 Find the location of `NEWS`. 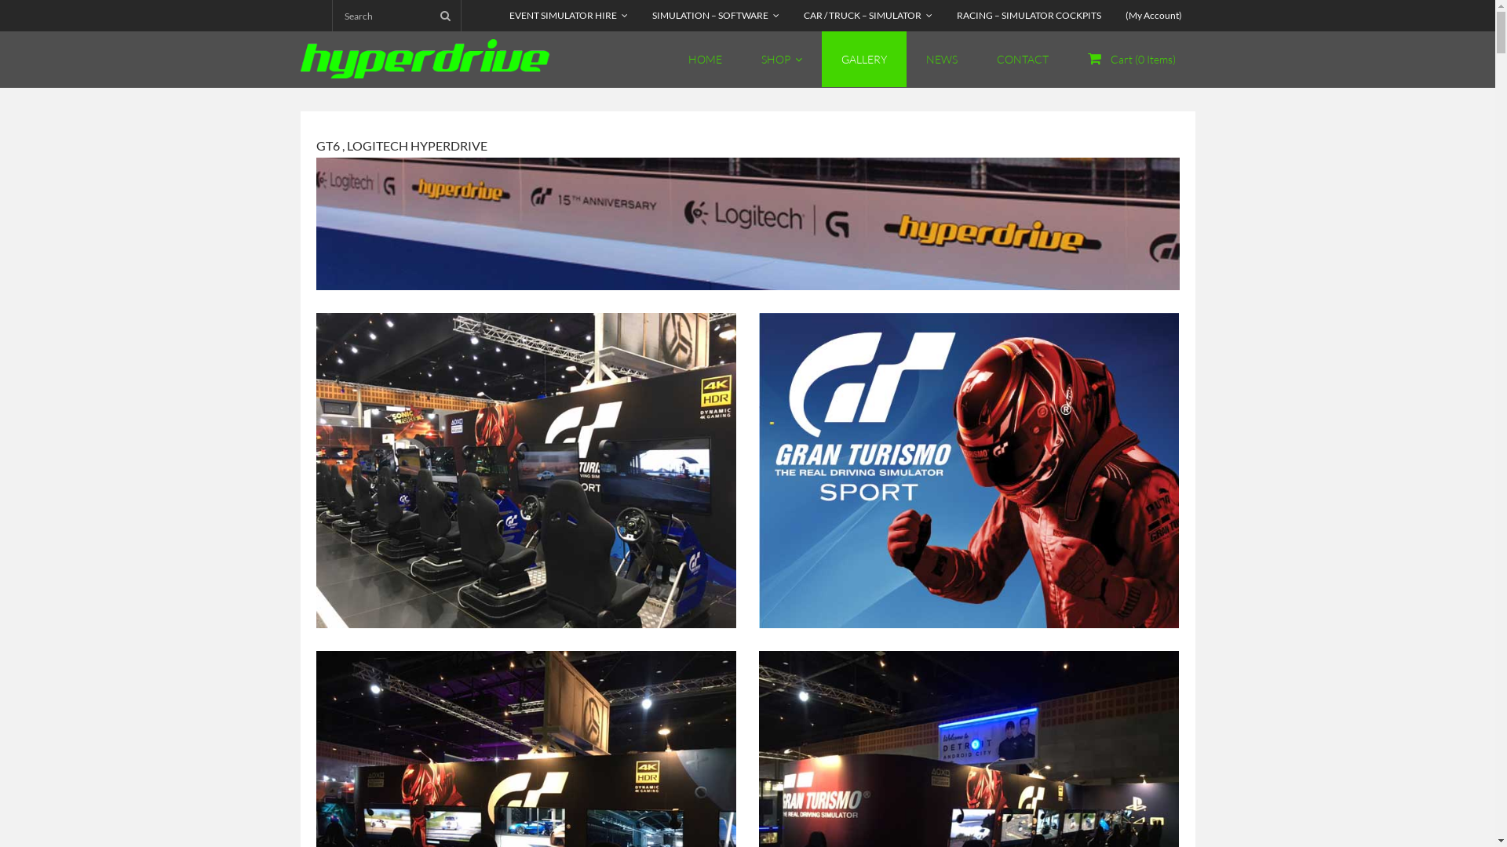

NEWS is located at coordinates (941, 60).